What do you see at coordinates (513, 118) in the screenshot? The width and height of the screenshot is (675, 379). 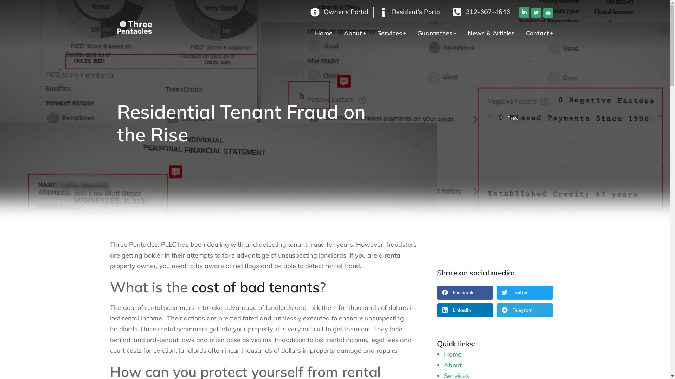 I see `Prev.` at bounding box center [513, 118].